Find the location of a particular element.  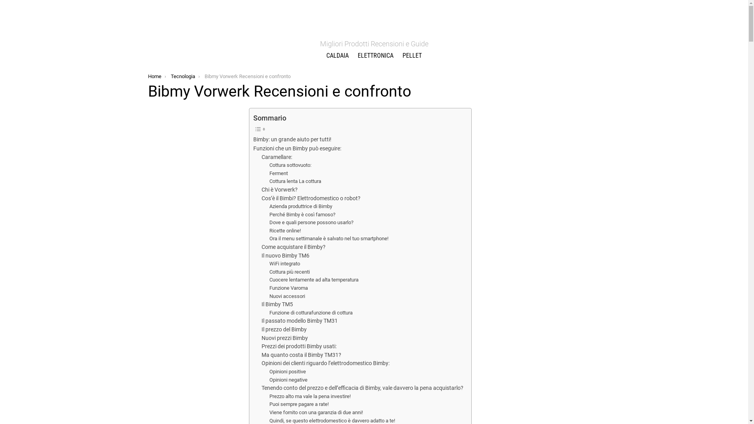

Dove e quali persone possono usarlo? is located at coordinates (311, 223).